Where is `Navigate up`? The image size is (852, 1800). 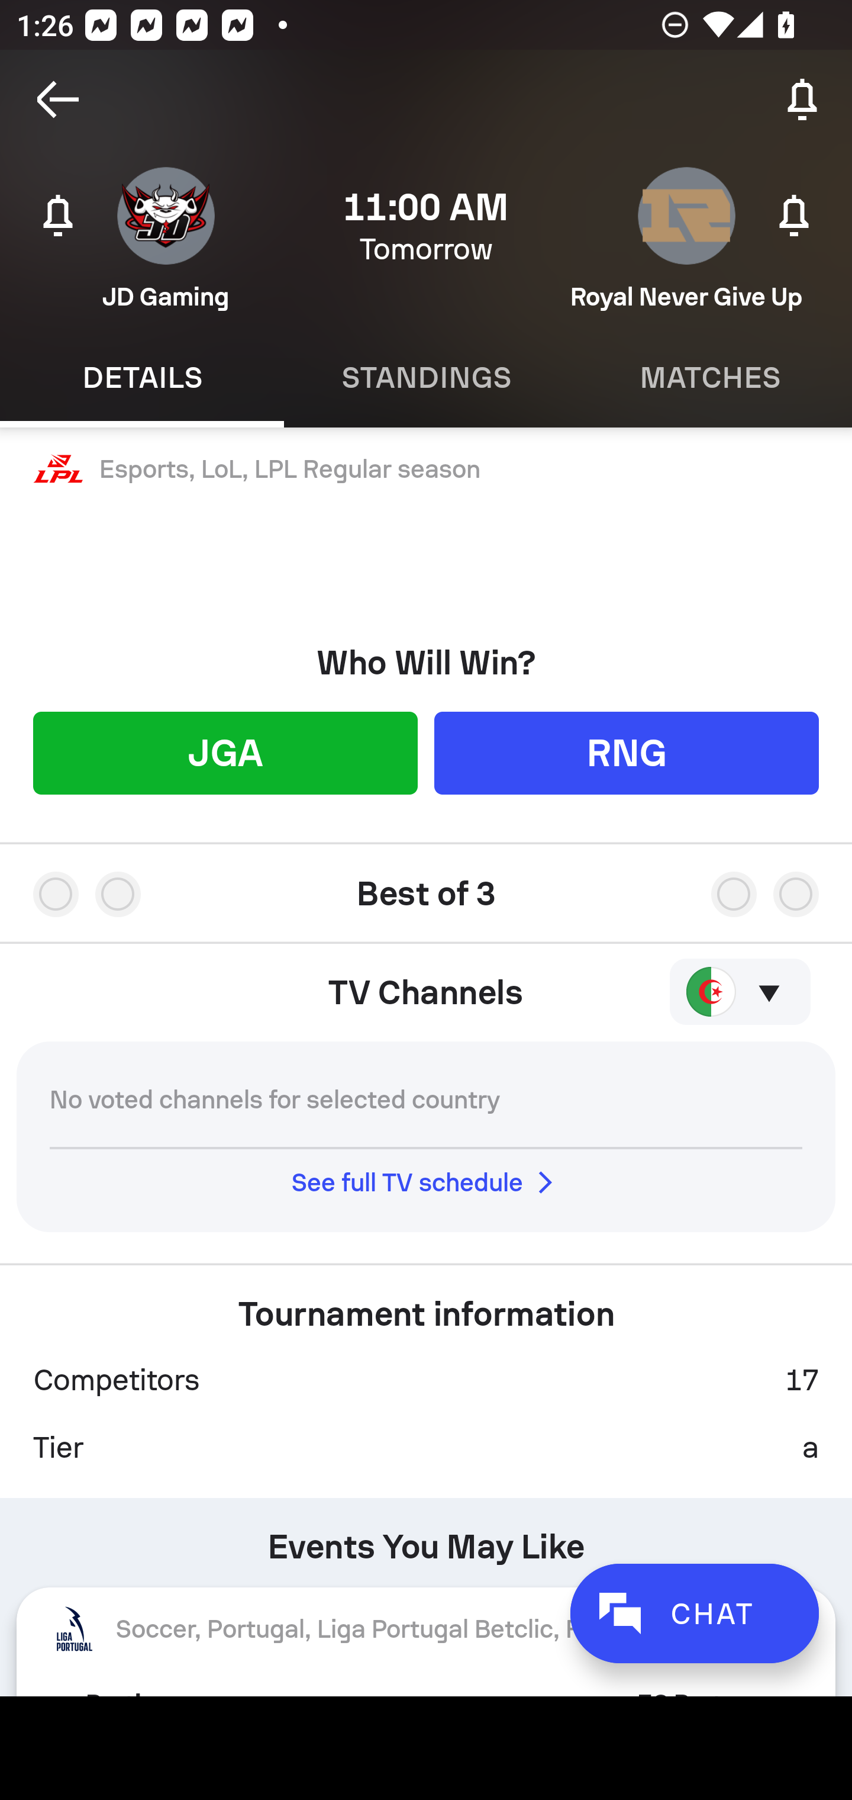 Navigate up is located at coordinates (58, 99).